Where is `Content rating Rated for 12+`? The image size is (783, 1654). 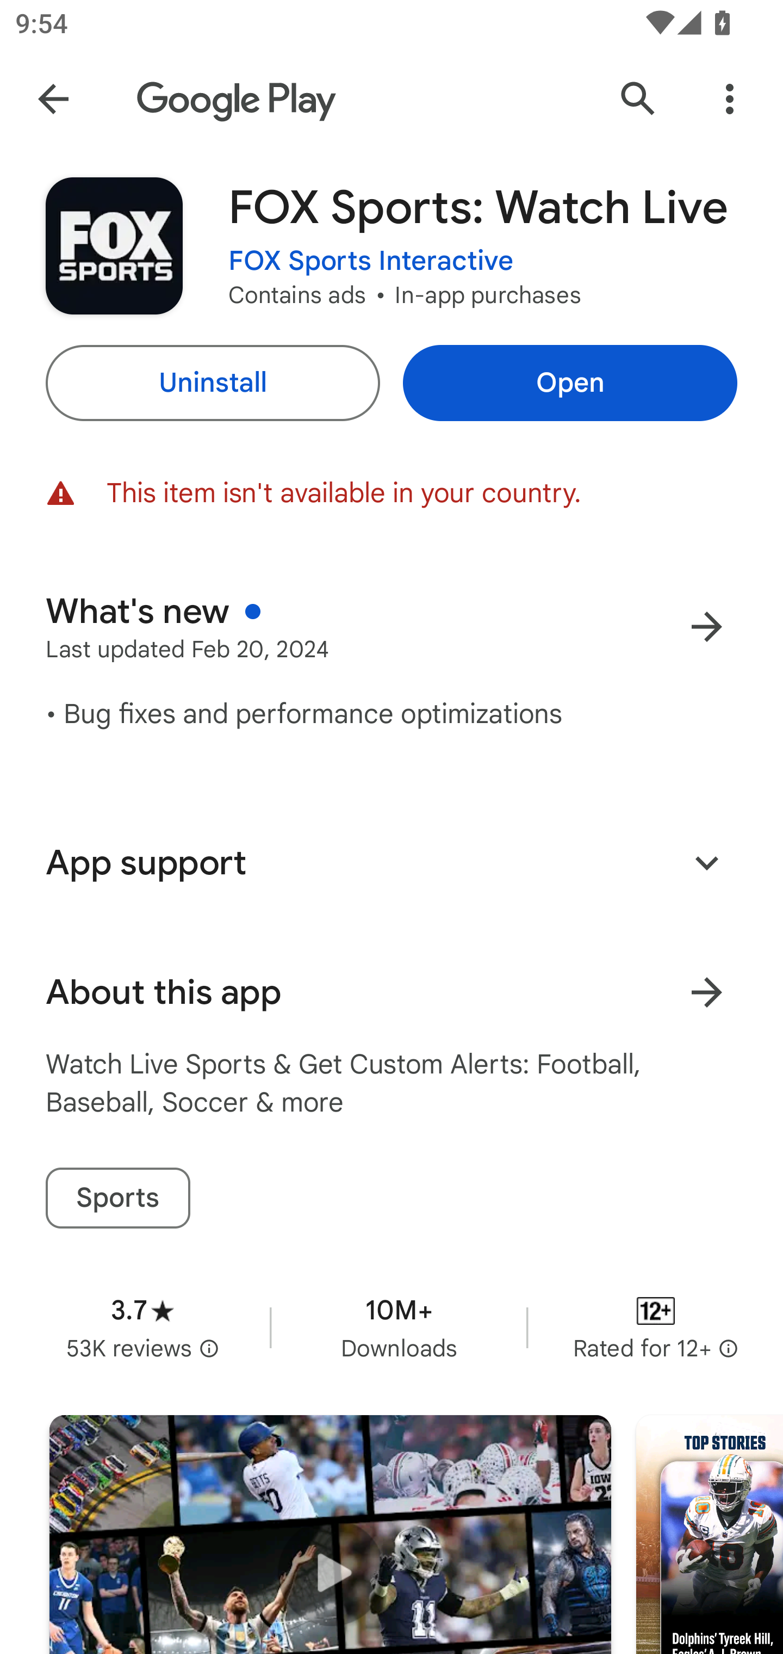
Content rating Rated for 12+ is located at coordinates (656, 1327).